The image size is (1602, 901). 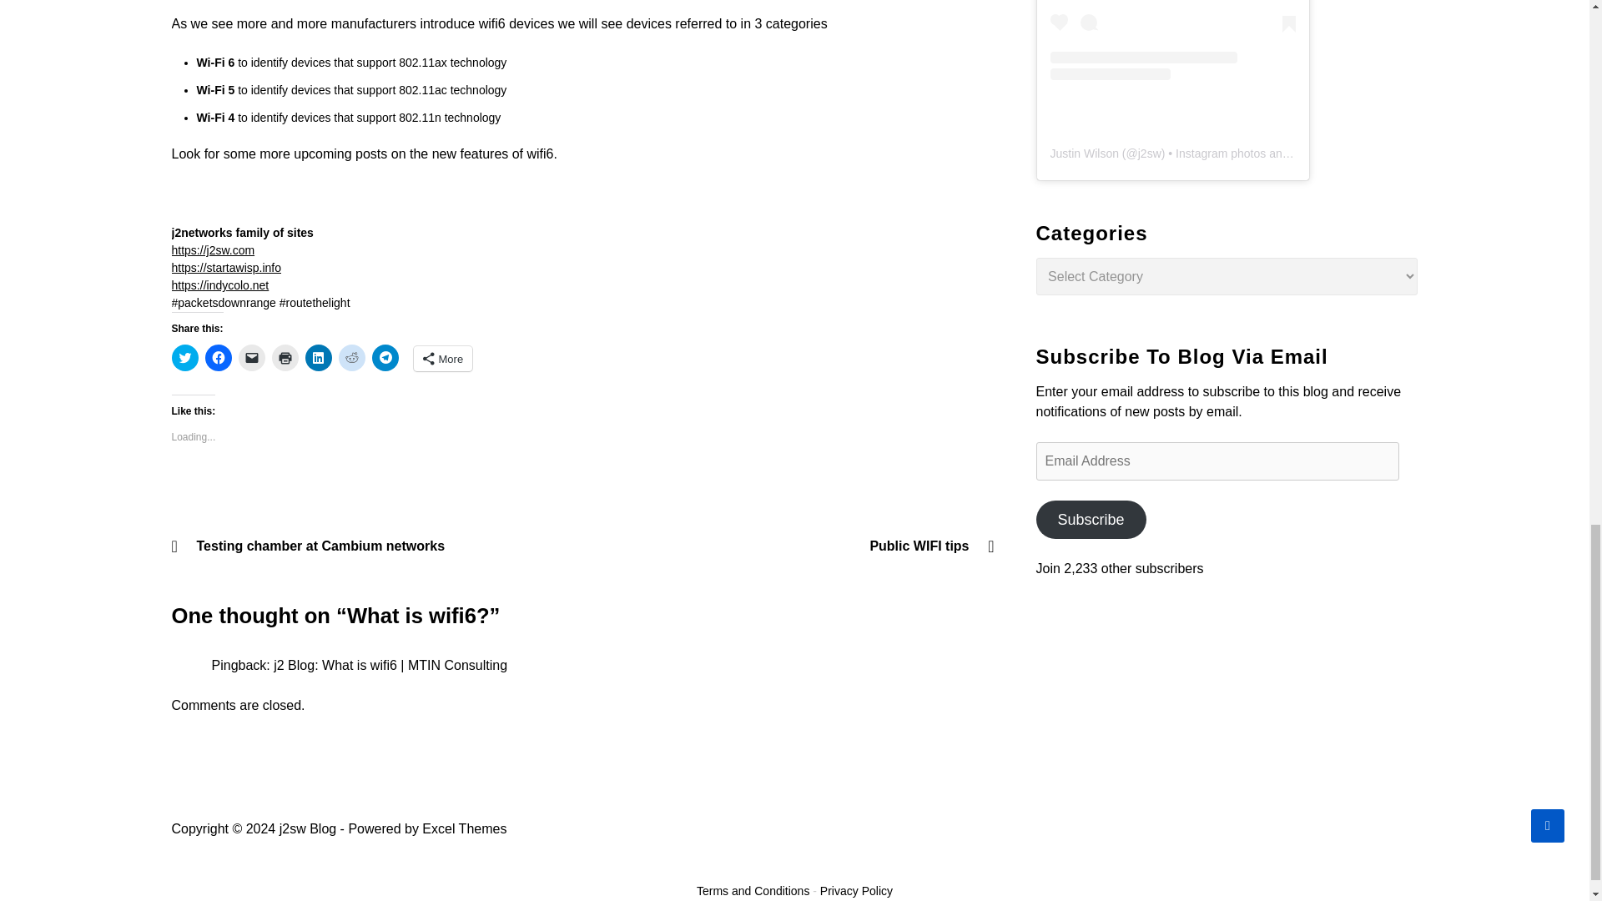 What do you see at coordinates (792, 546) in the screenshot?
I see `Public WIFI tips` at bounding box center [792, 546].